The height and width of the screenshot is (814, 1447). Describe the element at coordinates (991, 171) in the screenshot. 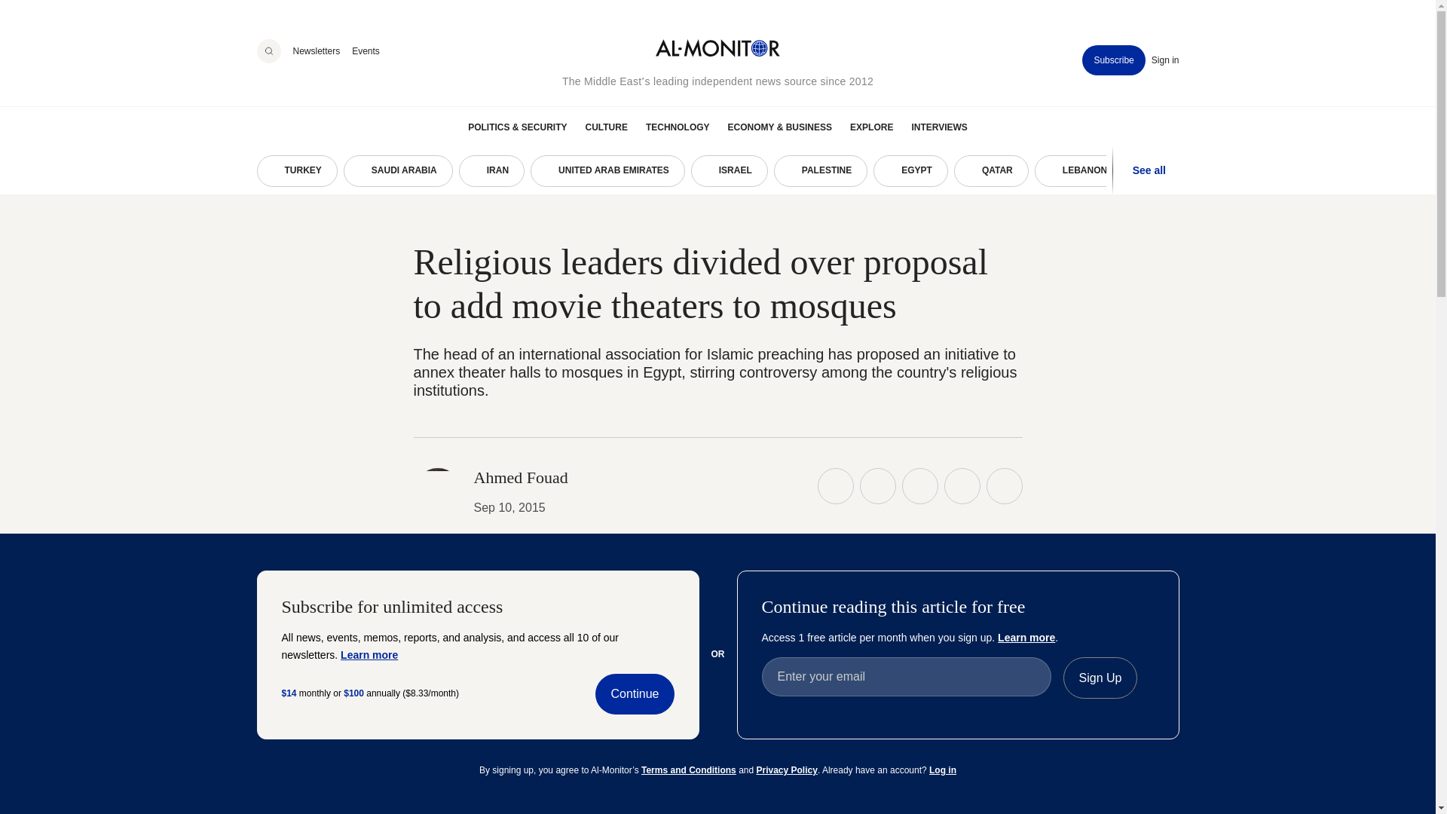

I see `QATAR` at that location.